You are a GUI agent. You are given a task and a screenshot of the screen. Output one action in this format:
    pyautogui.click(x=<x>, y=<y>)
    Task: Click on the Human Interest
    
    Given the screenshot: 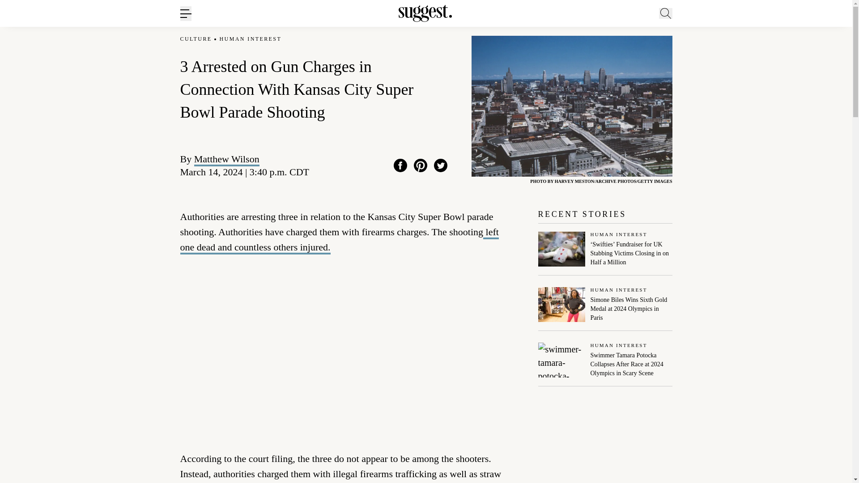 What is the action you would take?
    pyautogui.click(x=632, y=235)
    